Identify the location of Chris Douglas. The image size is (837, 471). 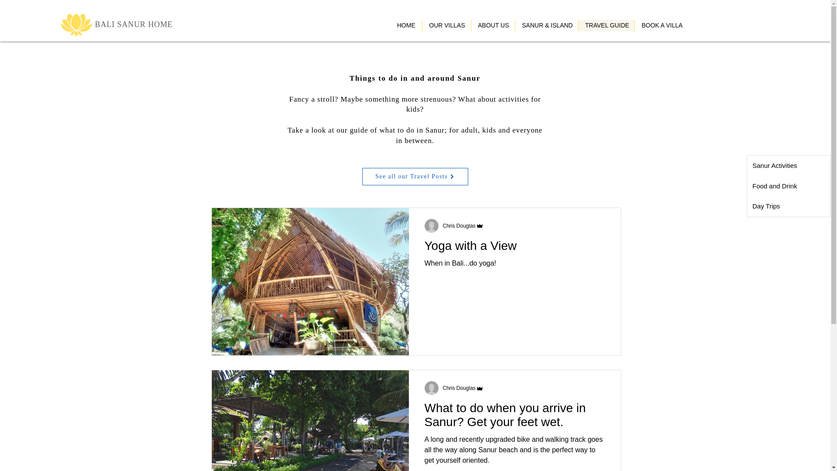
(463, 225).